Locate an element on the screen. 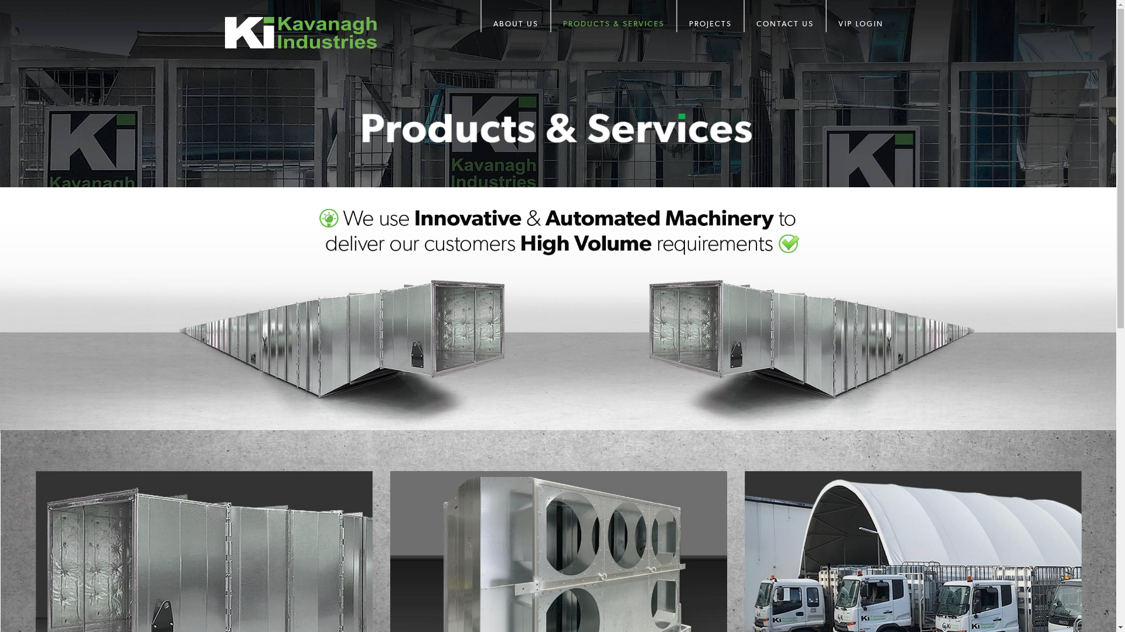 The image size is (1125, 632). Kavanagh Industries is located at coordinates (300, 33).